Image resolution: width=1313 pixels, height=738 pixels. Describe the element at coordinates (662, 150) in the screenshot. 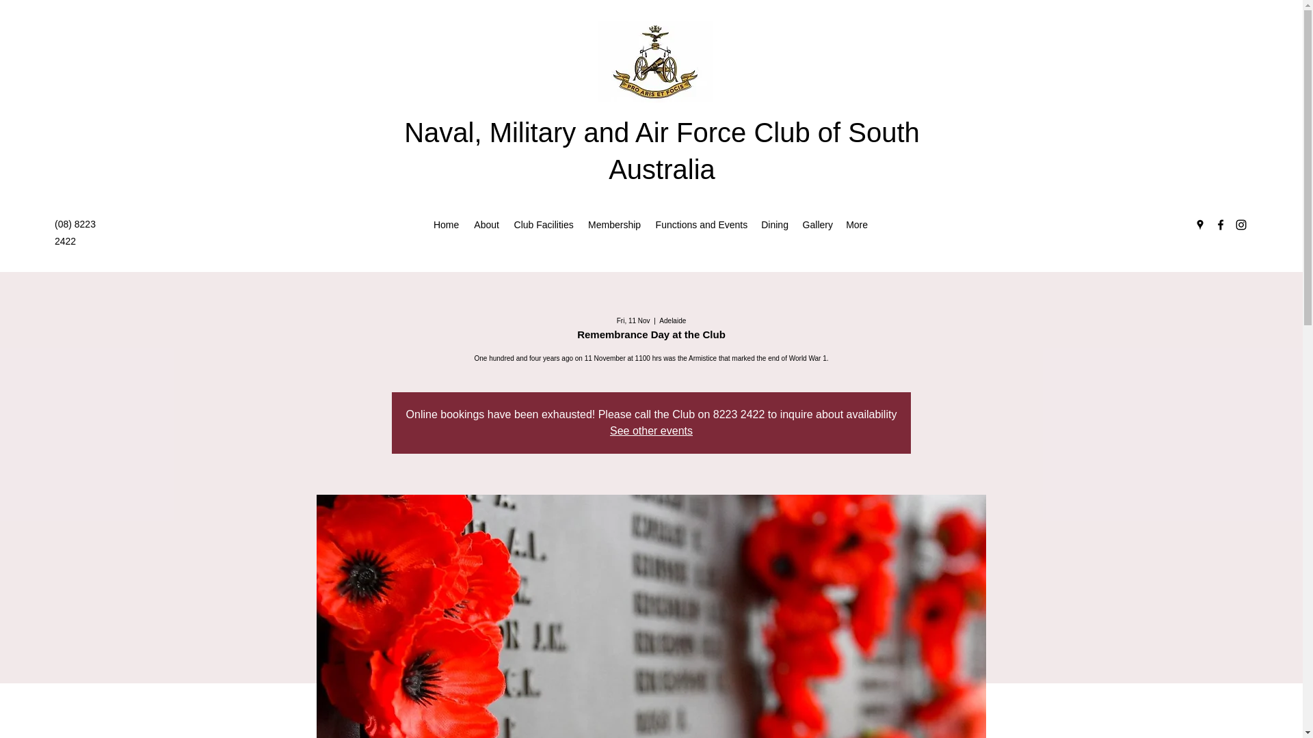

I see `Naval, Military and Air Force Club of South Australia` at that location.